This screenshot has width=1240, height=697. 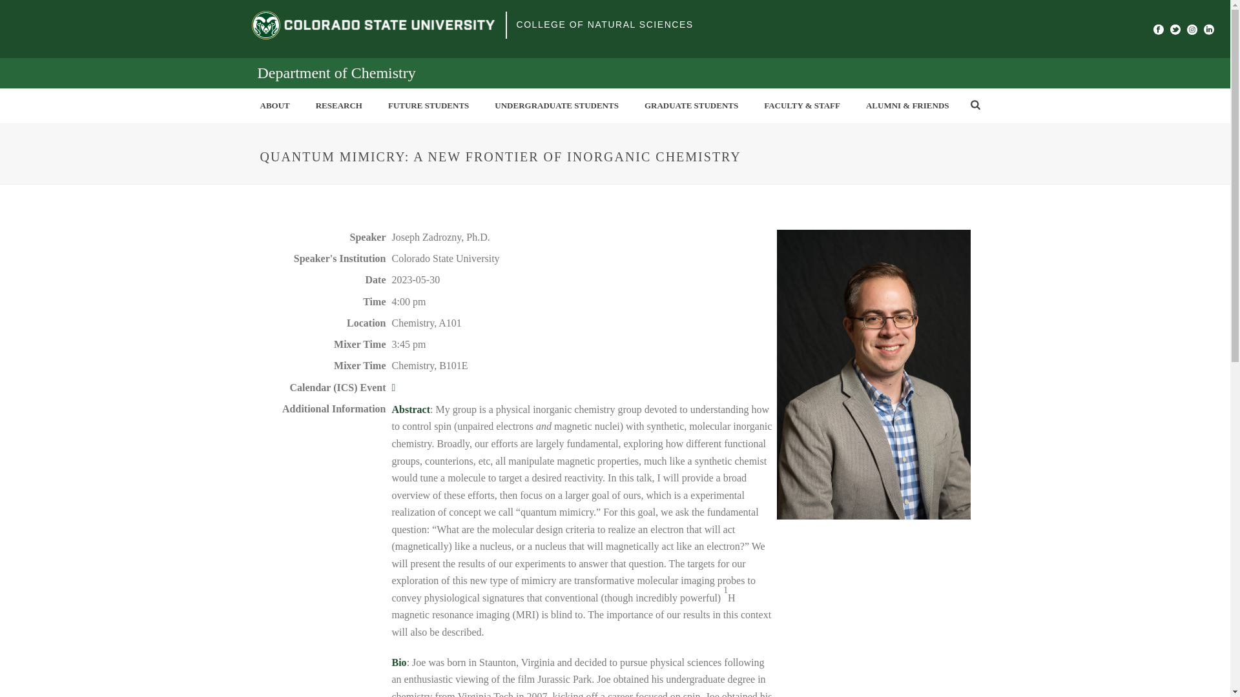 I want to click on RESEARCH, so click(x=338, y=106).